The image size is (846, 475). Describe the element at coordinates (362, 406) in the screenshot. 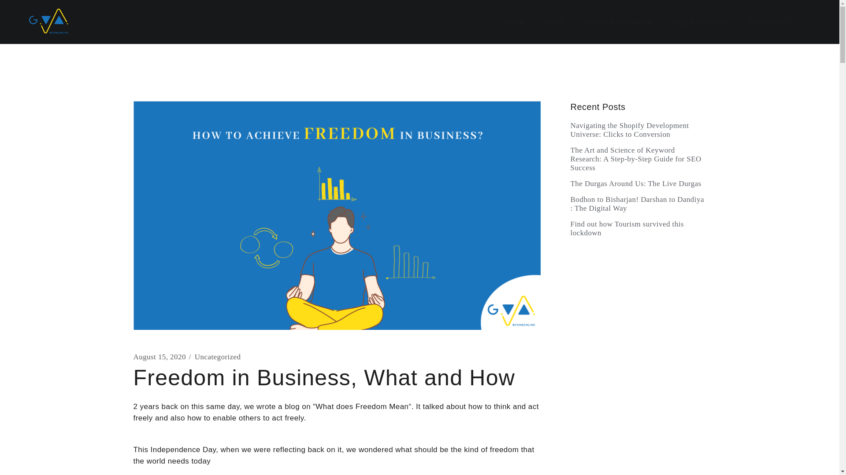

I see `What does Freedom Mean` at that location.